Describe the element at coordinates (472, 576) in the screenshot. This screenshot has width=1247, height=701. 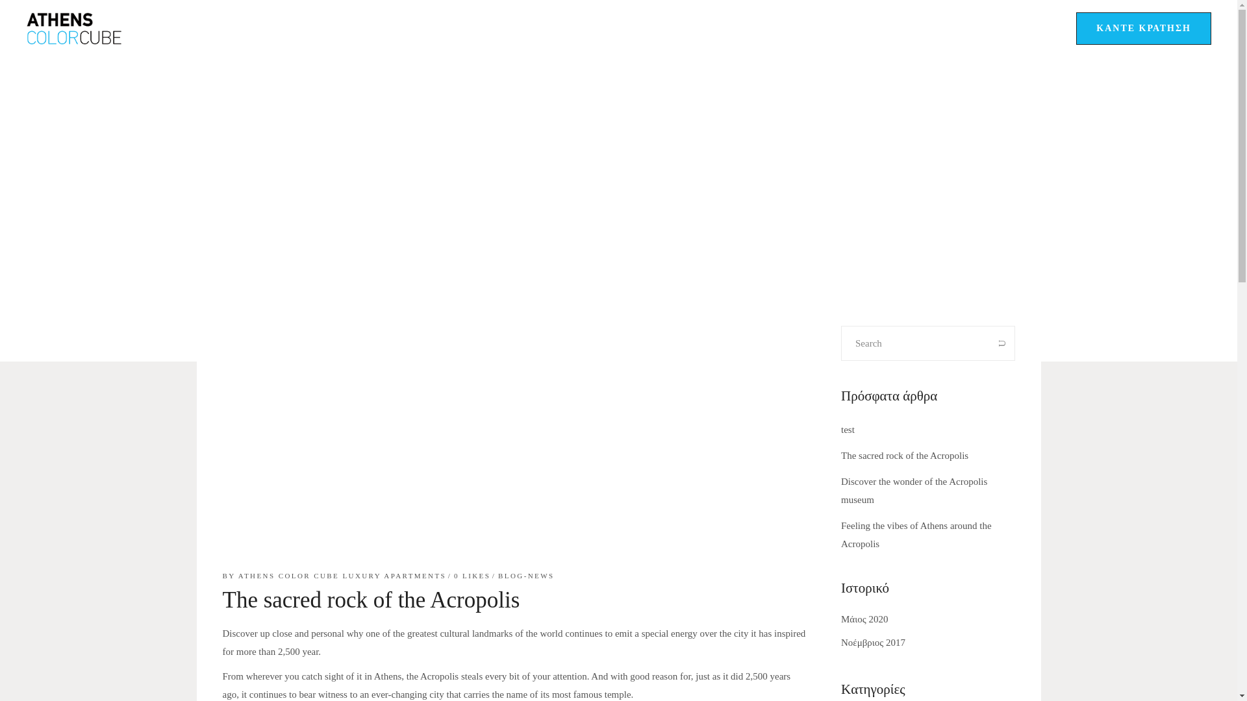
I see `Like this` at that location.